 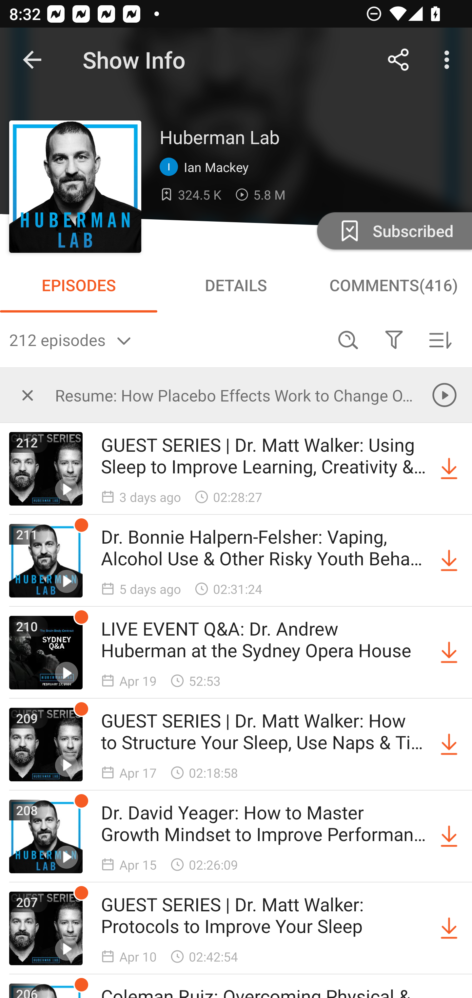 I want to click on  Search, so click(x=348, y=339).